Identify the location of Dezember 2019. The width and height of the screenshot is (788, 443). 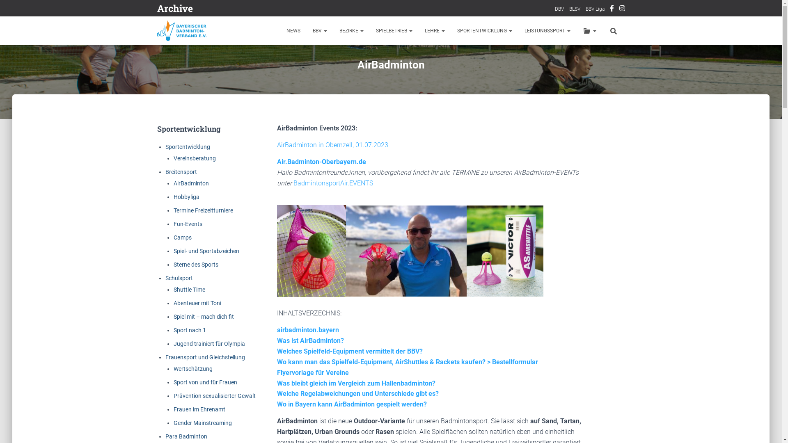
(336, 142).